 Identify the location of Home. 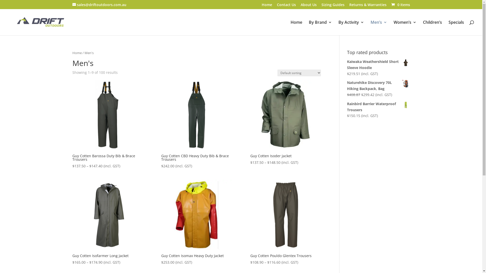
(77, 53).